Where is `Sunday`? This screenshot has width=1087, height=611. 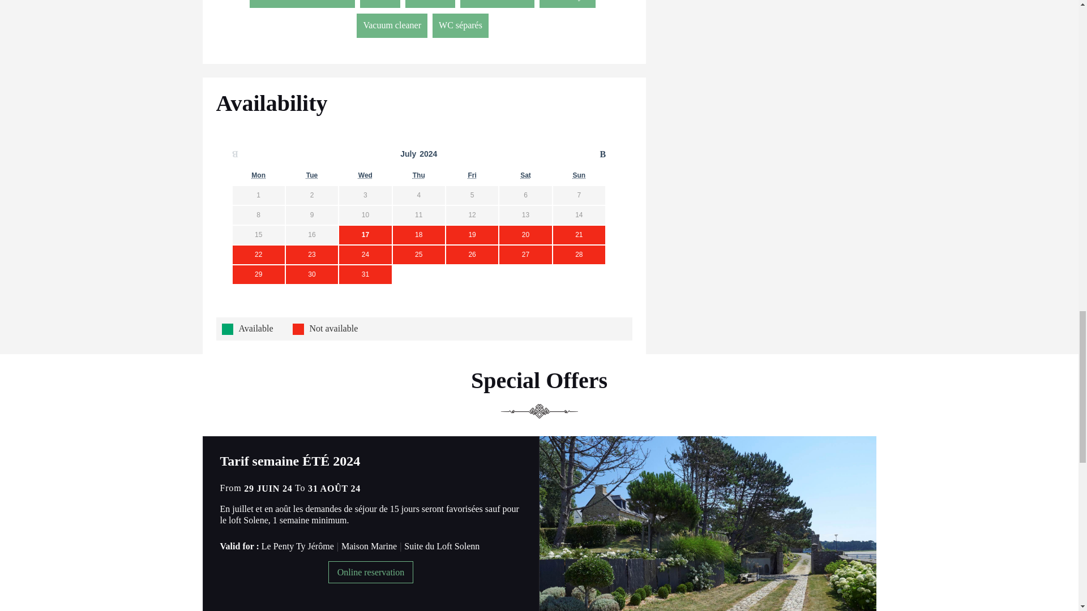
Sunday is located at coordinates (579, 175).